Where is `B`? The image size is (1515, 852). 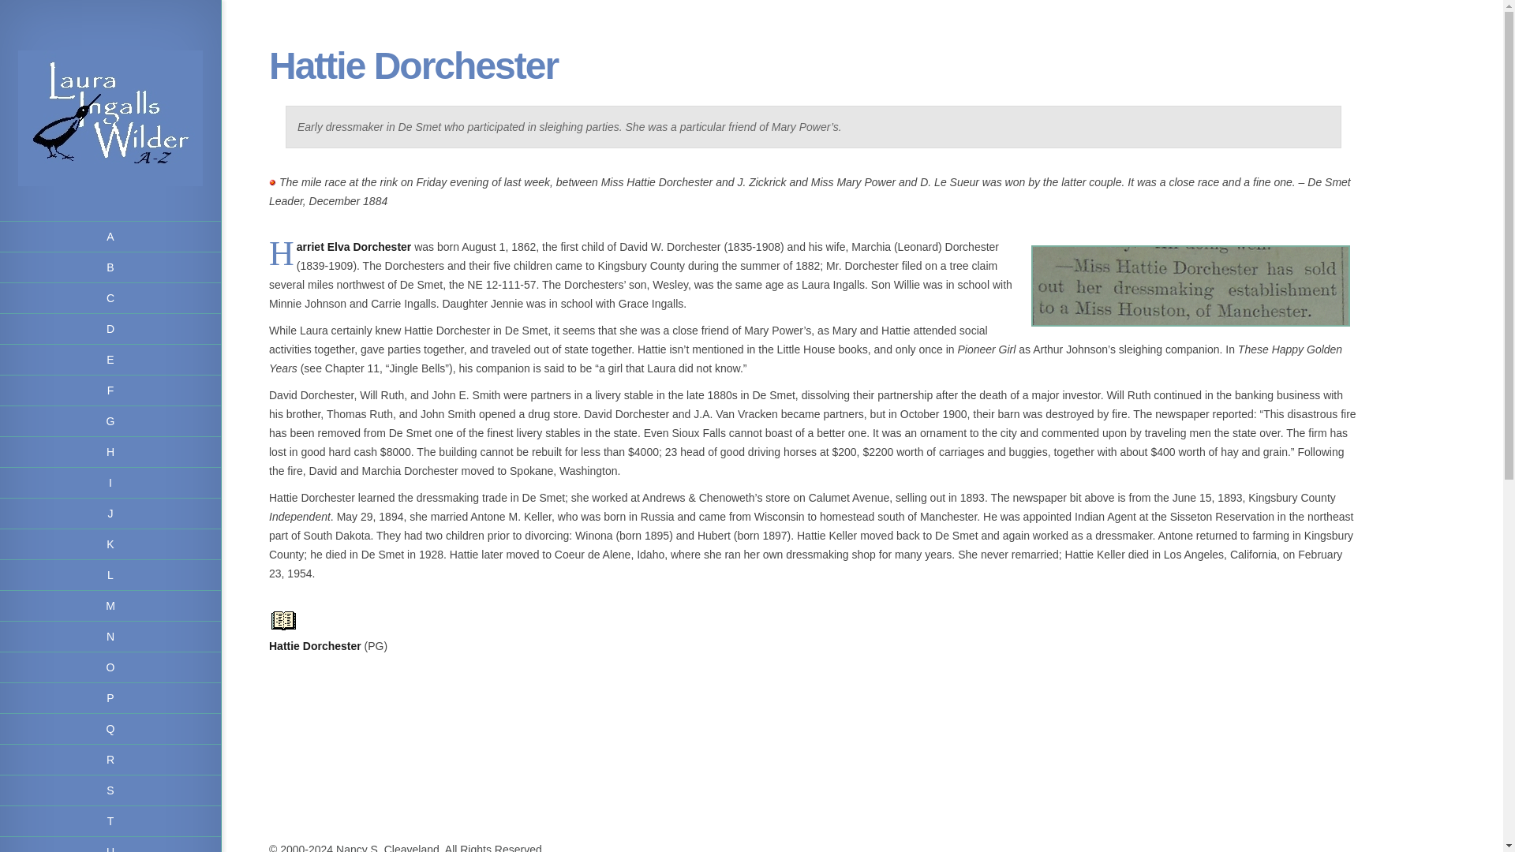 B is located at coordinates (110, 267).